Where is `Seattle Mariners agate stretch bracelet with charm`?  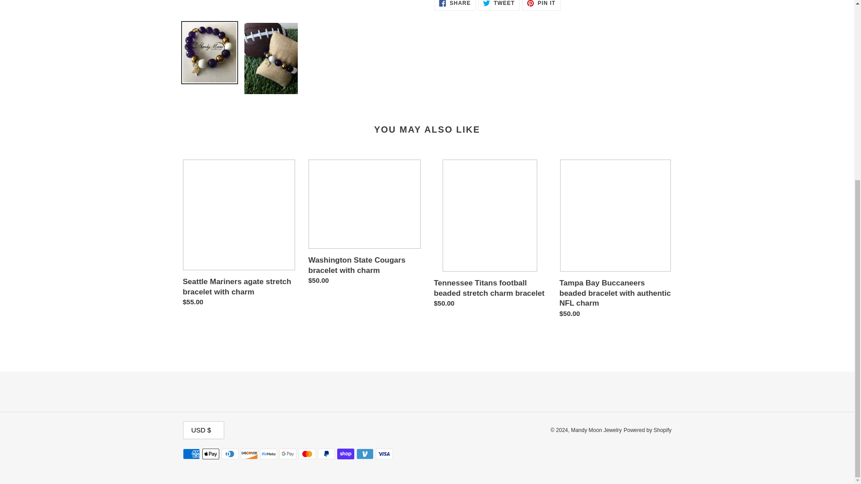 Seattle Mariners agate stretch bracelet with charm is located at coordinates (364, 224).